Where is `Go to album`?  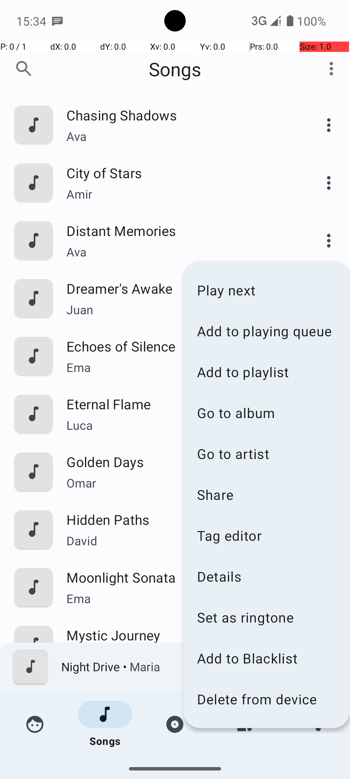
Go to album is located at coordinates (266, 413).